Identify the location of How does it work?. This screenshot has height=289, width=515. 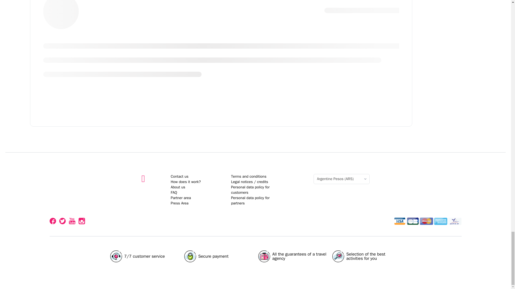
(255, 217).